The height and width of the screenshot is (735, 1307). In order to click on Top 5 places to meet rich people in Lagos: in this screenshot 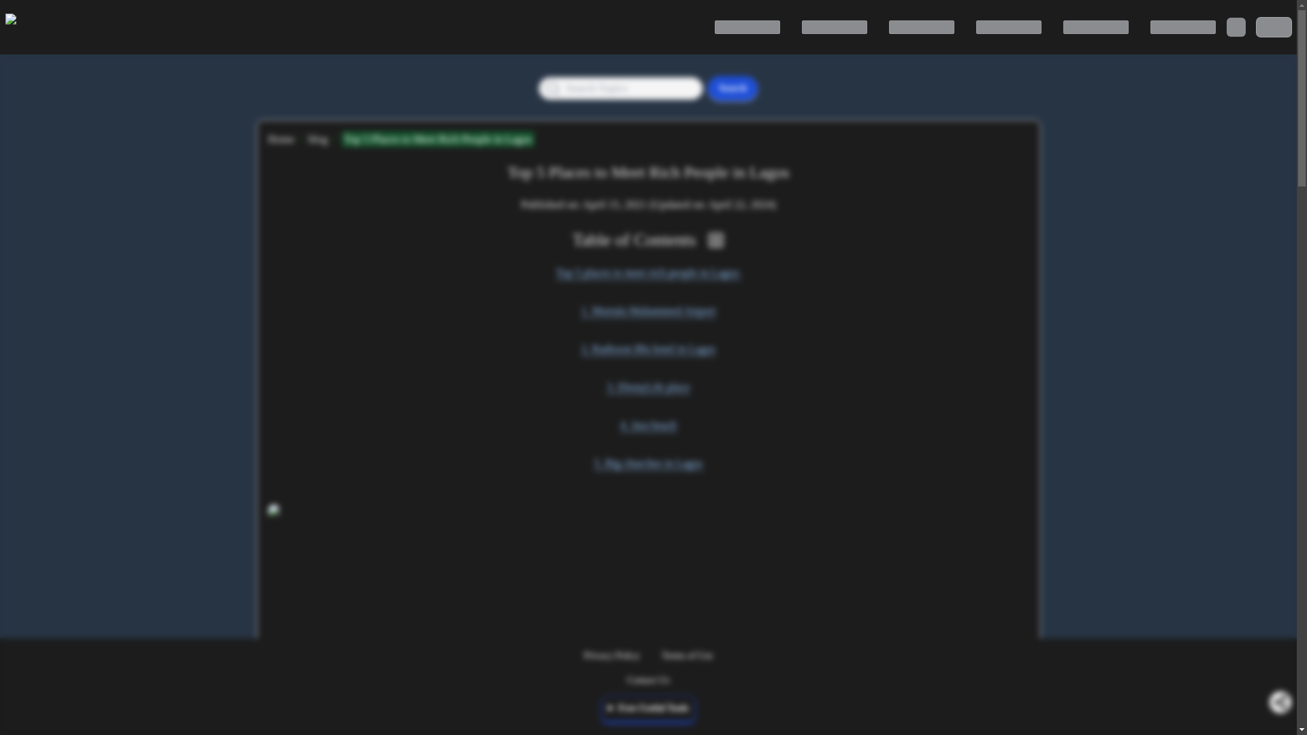, I will do `click(648, 272)`.